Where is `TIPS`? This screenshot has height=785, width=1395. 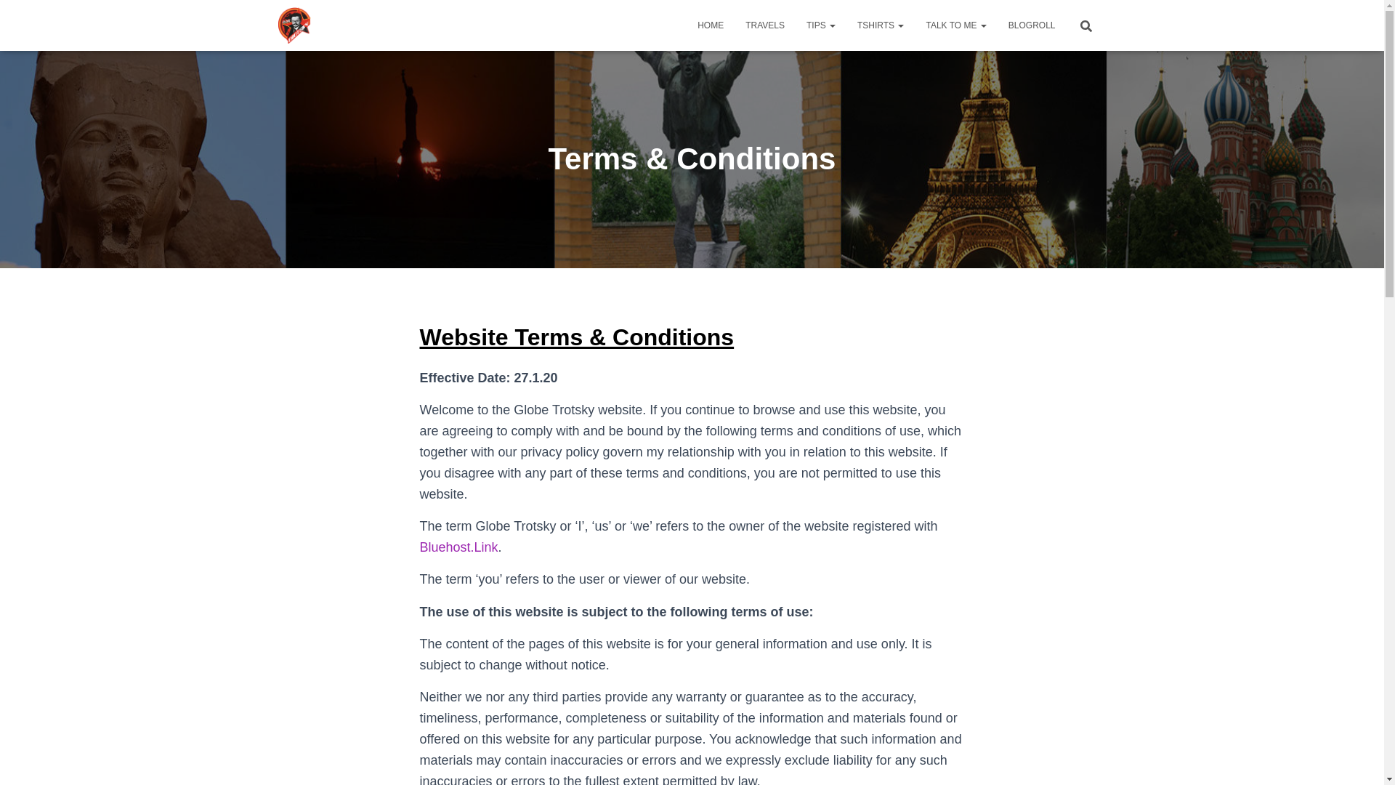
TIPS is located at coordinates (821, 25).